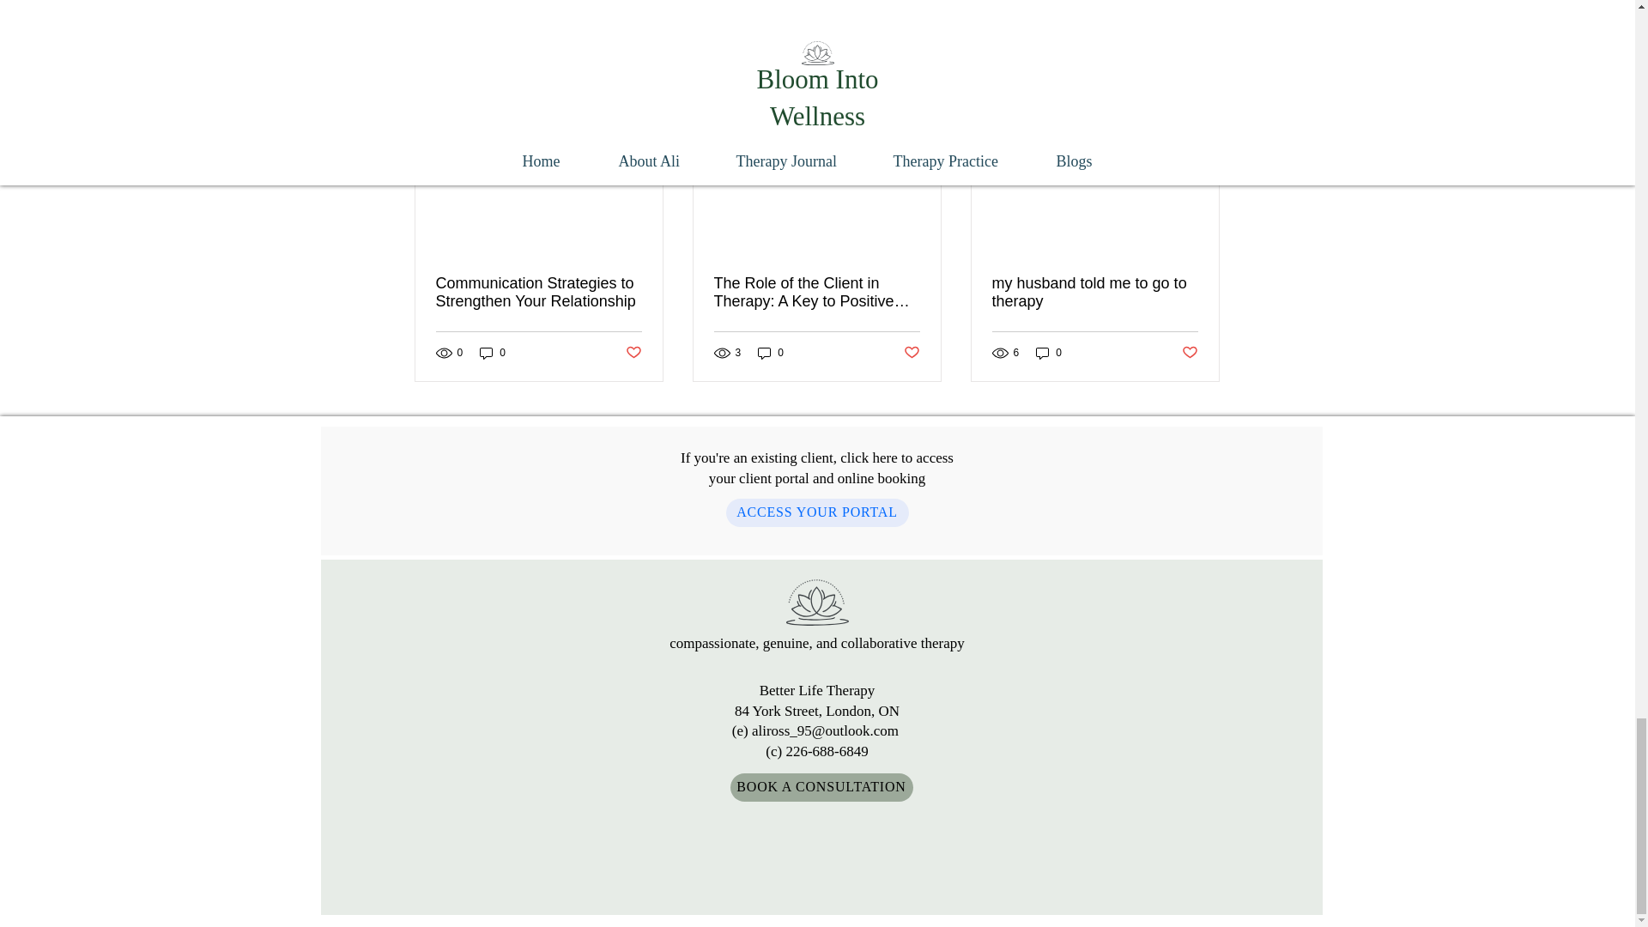  I want to click on 0, so click(771, 352).